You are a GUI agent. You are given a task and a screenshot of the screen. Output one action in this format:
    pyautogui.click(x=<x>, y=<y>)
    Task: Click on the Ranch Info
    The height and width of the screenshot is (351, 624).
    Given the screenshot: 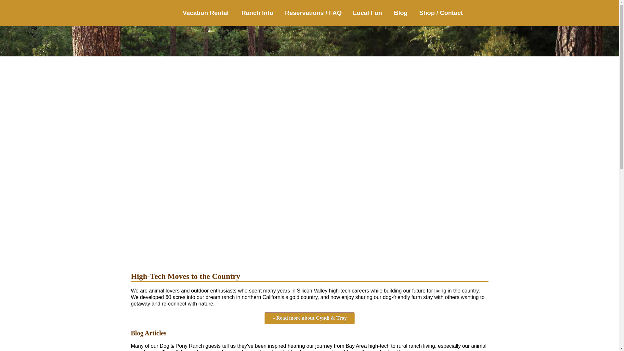 What is the action you would take?
    pyautogui.click(x=259, y=10)
    